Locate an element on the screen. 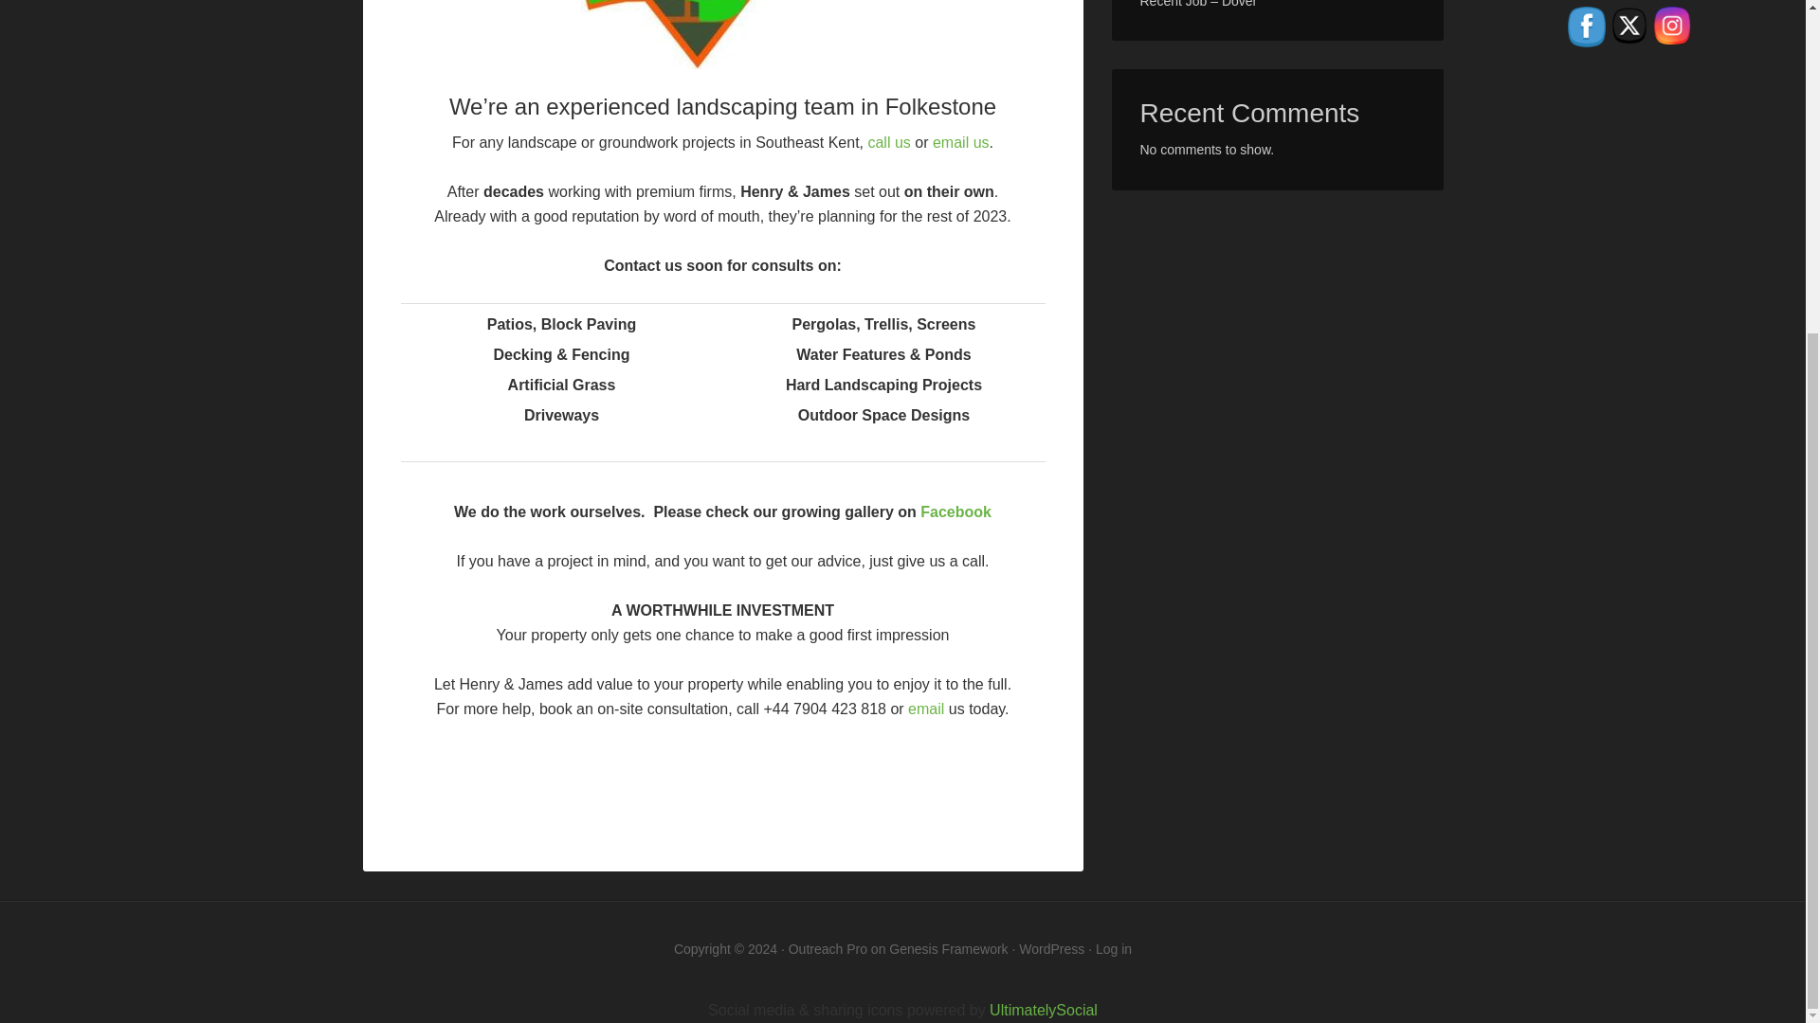 The width and height of the screenshot is (1820, 1023). UltimatelySocial is located at coordinates (1043, 1010).